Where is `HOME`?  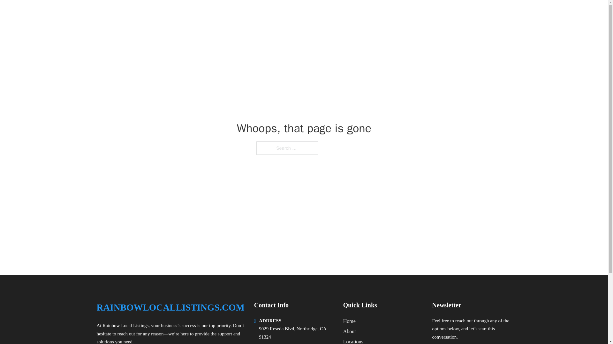
HOME is located at coordinates (432, 13).